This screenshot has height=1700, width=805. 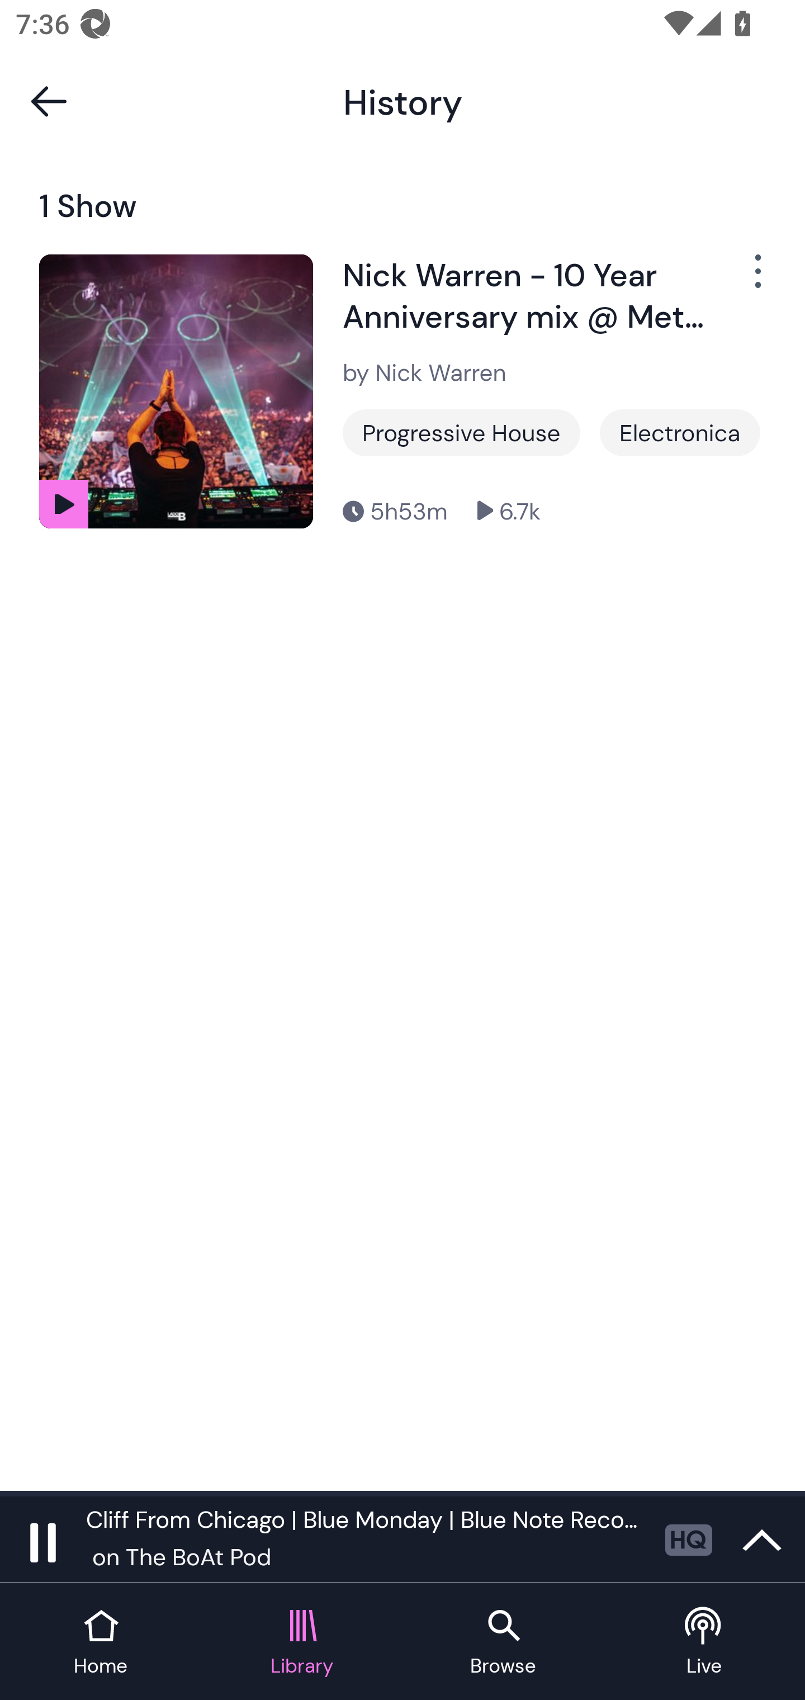 I want to click on Library tab Library, so click(x=302, y=1643).